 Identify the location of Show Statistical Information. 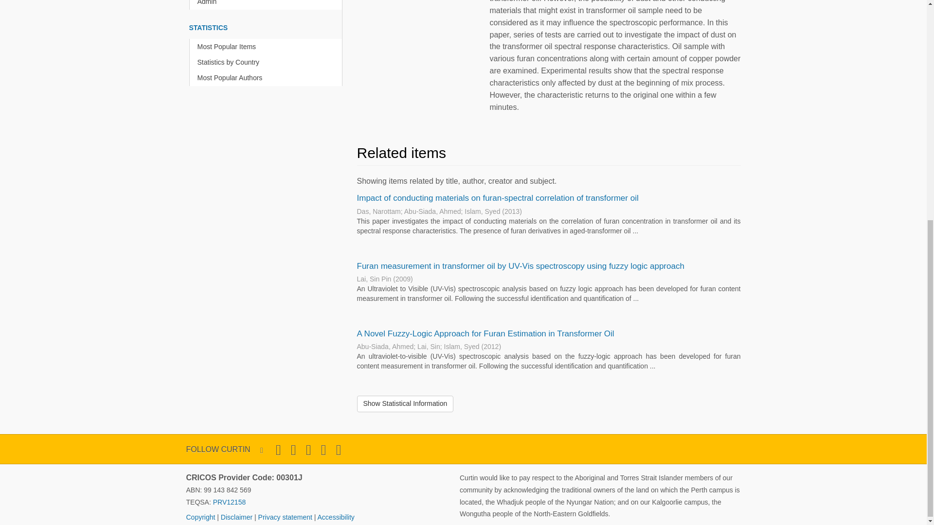
(405, 403).